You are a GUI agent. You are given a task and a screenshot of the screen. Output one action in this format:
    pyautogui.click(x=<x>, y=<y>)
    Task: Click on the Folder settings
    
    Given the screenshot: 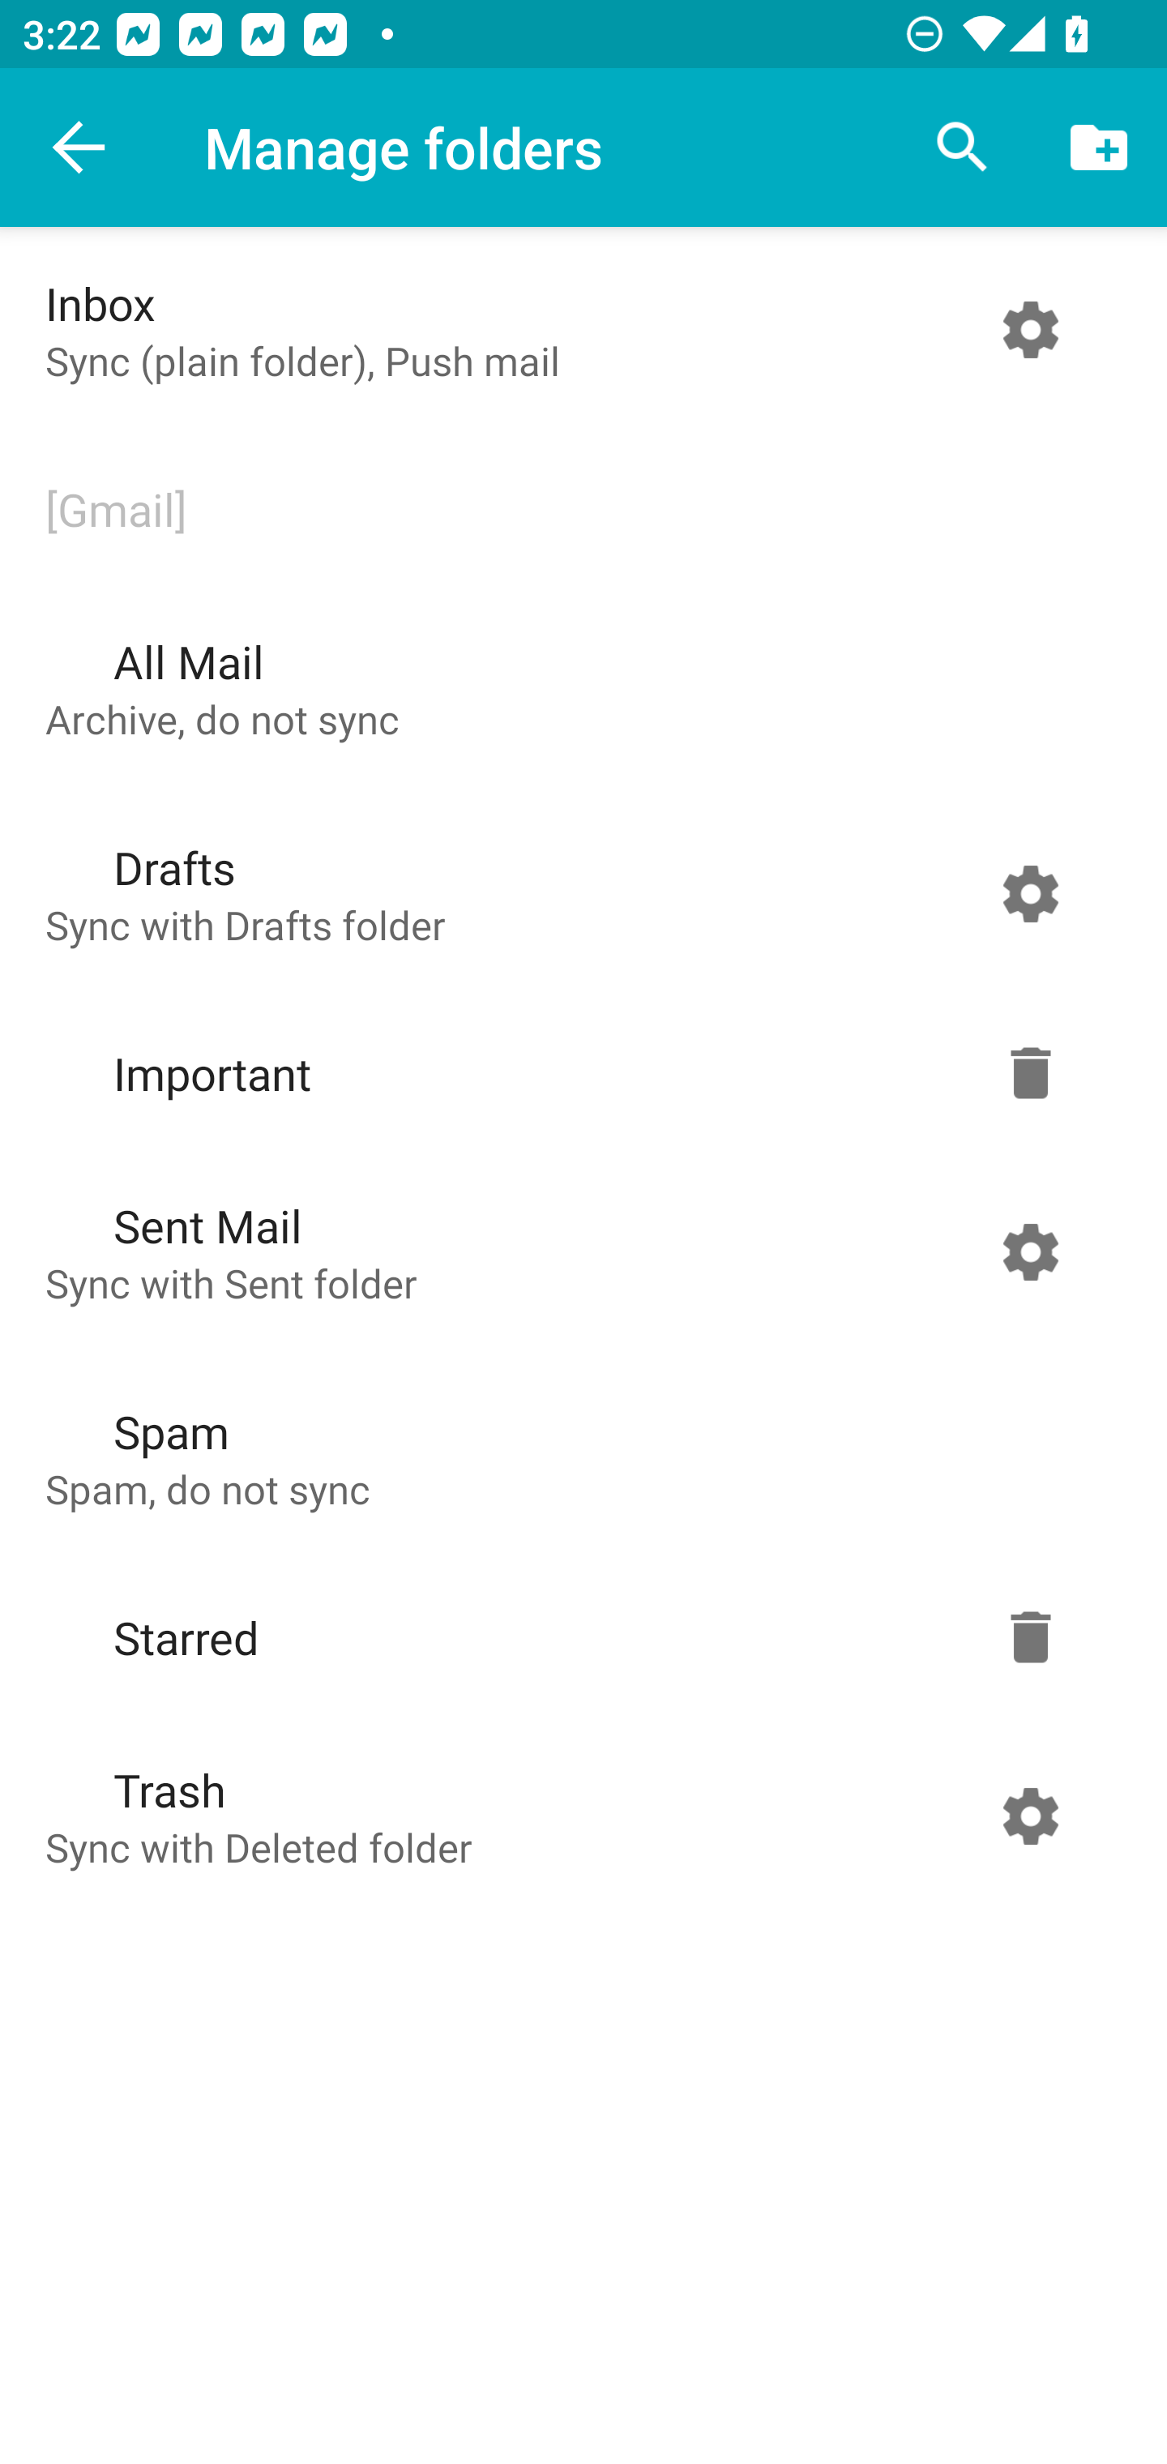 What is the action you would take?
    pyautogui.click(x=1030, y=1073)
    